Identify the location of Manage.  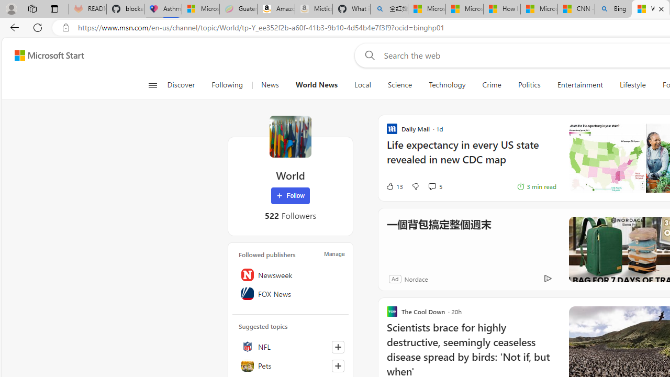
(334, 253).